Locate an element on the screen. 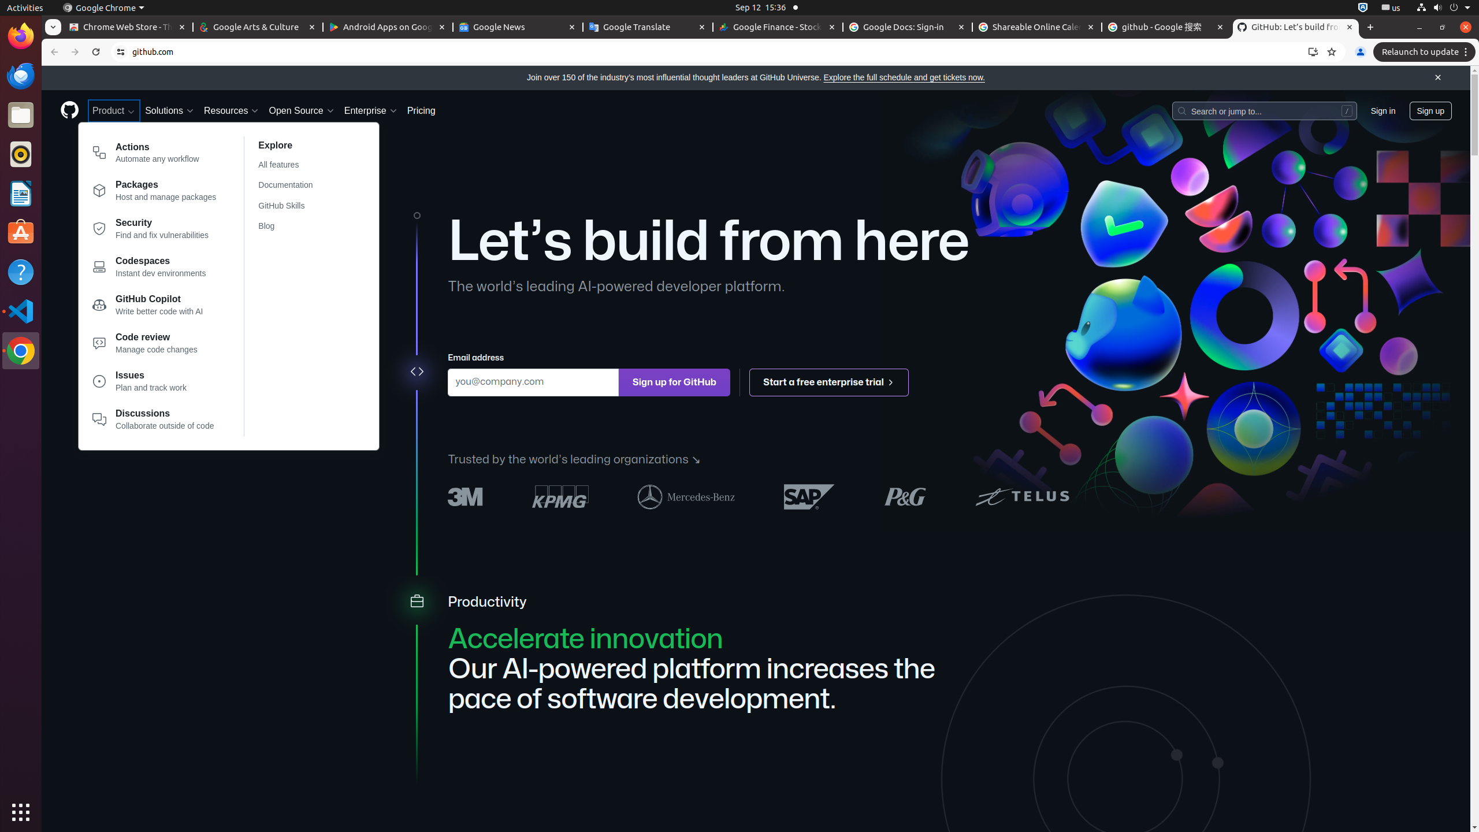 The width and height of the screenshot is (1479, 832). Explore the full schedule and get tickets now. is located at coordinates (904, 77).